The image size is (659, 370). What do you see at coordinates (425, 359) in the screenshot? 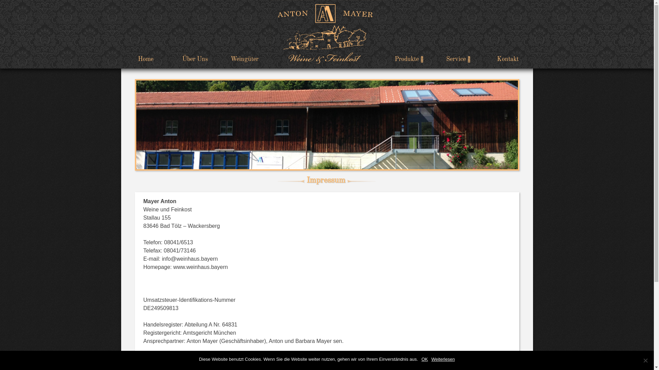
I see `OK` at bounding box center [425, 359].